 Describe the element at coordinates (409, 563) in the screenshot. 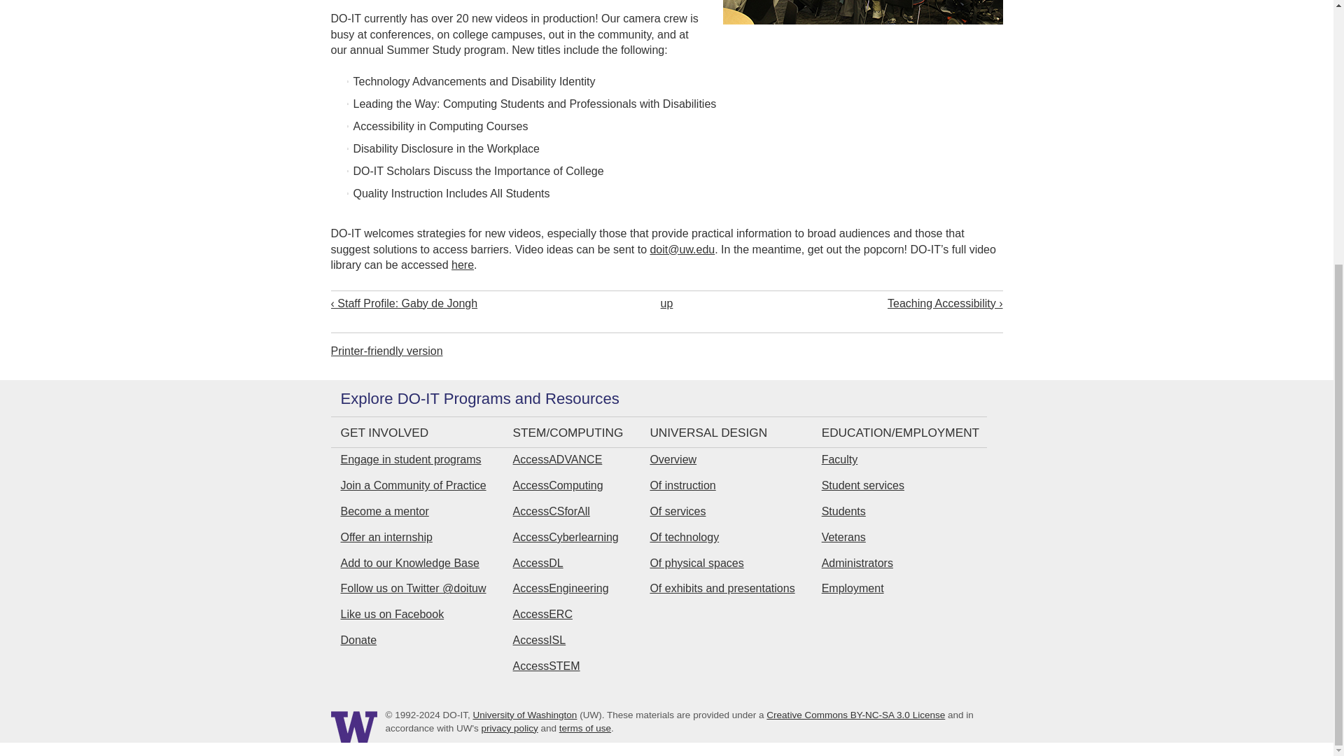

I see `Add to our Knowledge Base` at that location.